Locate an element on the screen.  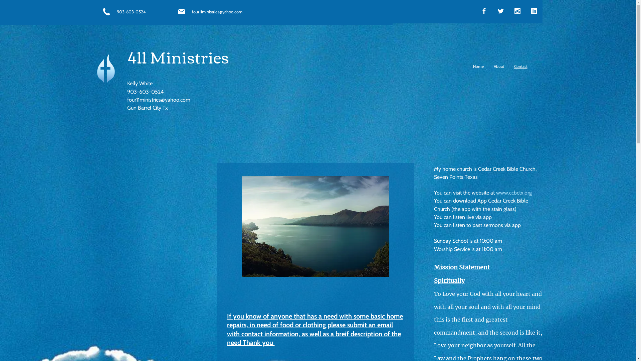
Contact is located at coordinates (520, 67).